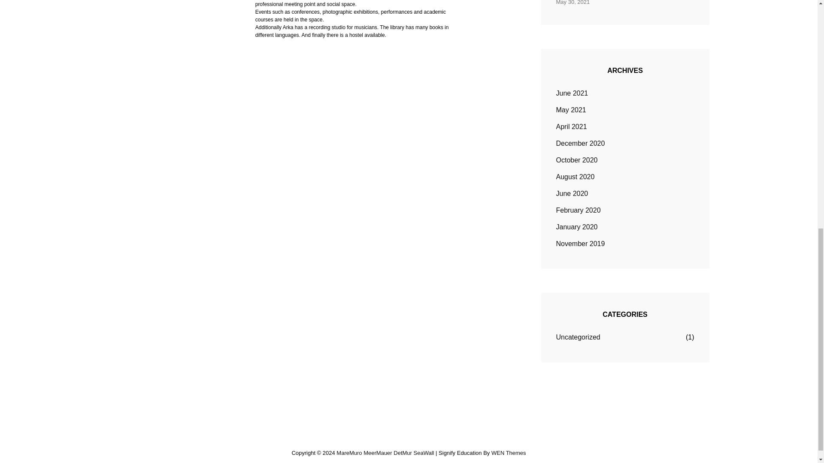 This screenshot has height=463, width=824. I want to click on November 2019, so click(580, 244).